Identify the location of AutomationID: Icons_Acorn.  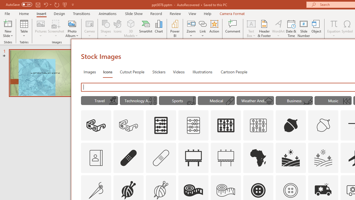
(291, 126).